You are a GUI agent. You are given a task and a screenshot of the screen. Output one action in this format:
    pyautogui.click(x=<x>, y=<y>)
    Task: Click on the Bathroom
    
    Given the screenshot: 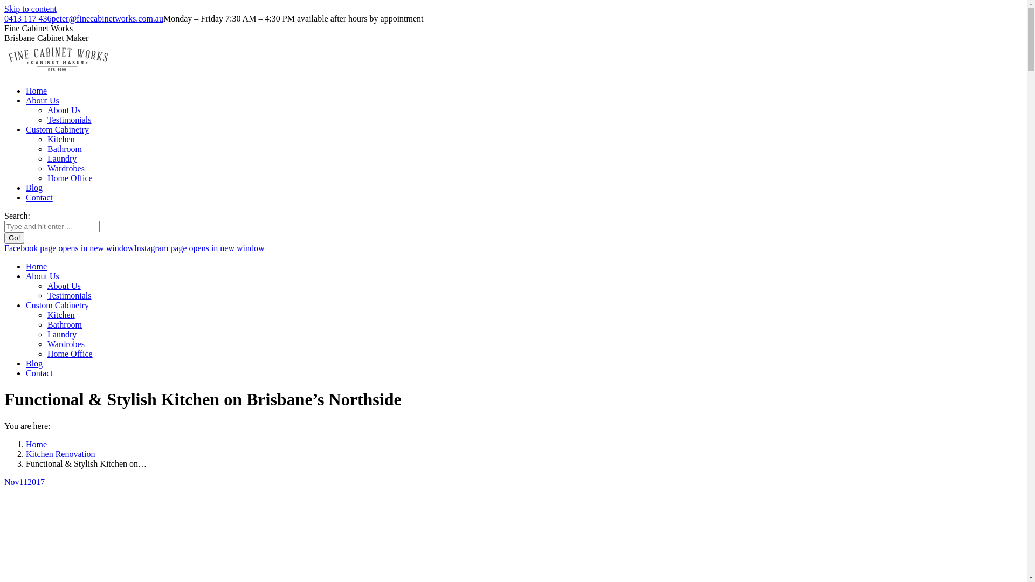 What is the action you would take?
    pyautogui.click(x=65, y=149)
    